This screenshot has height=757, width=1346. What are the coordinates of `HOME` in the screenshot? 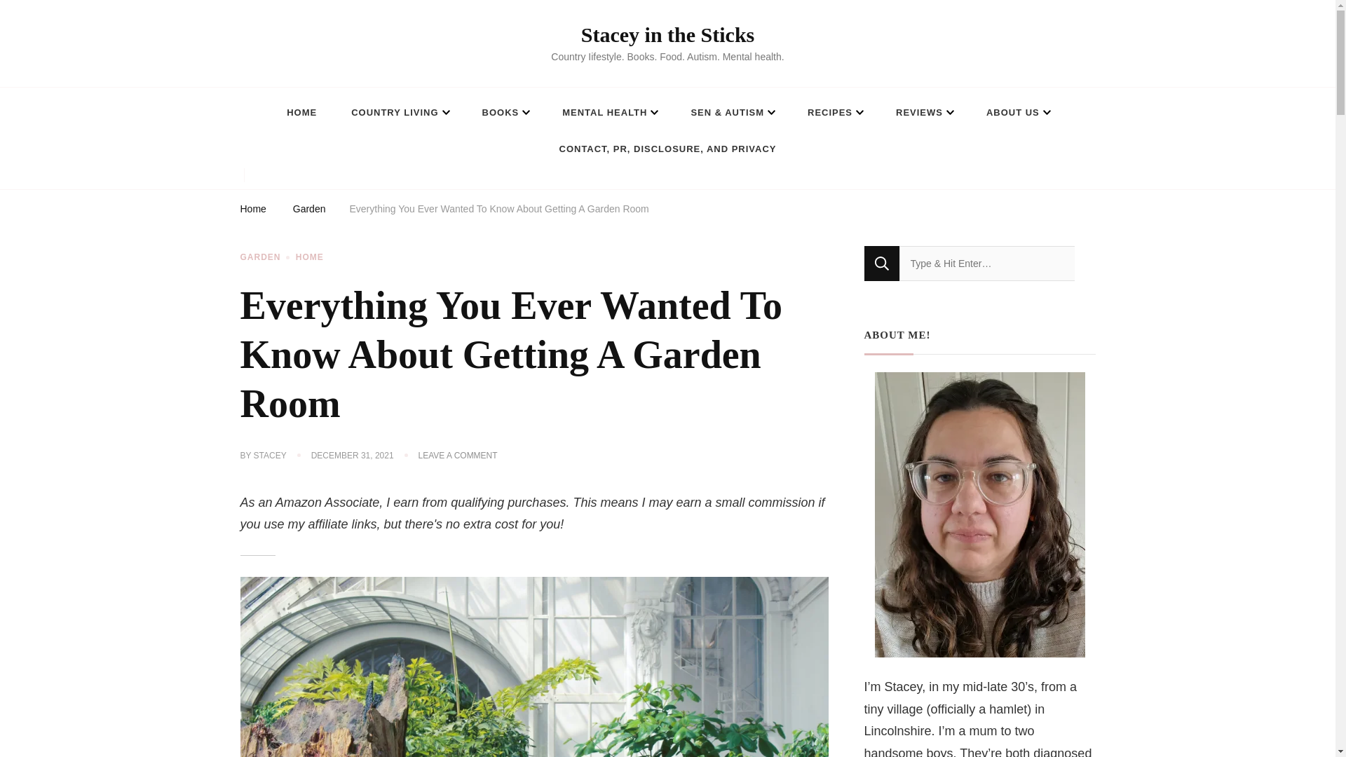 It's located at (301, 112).